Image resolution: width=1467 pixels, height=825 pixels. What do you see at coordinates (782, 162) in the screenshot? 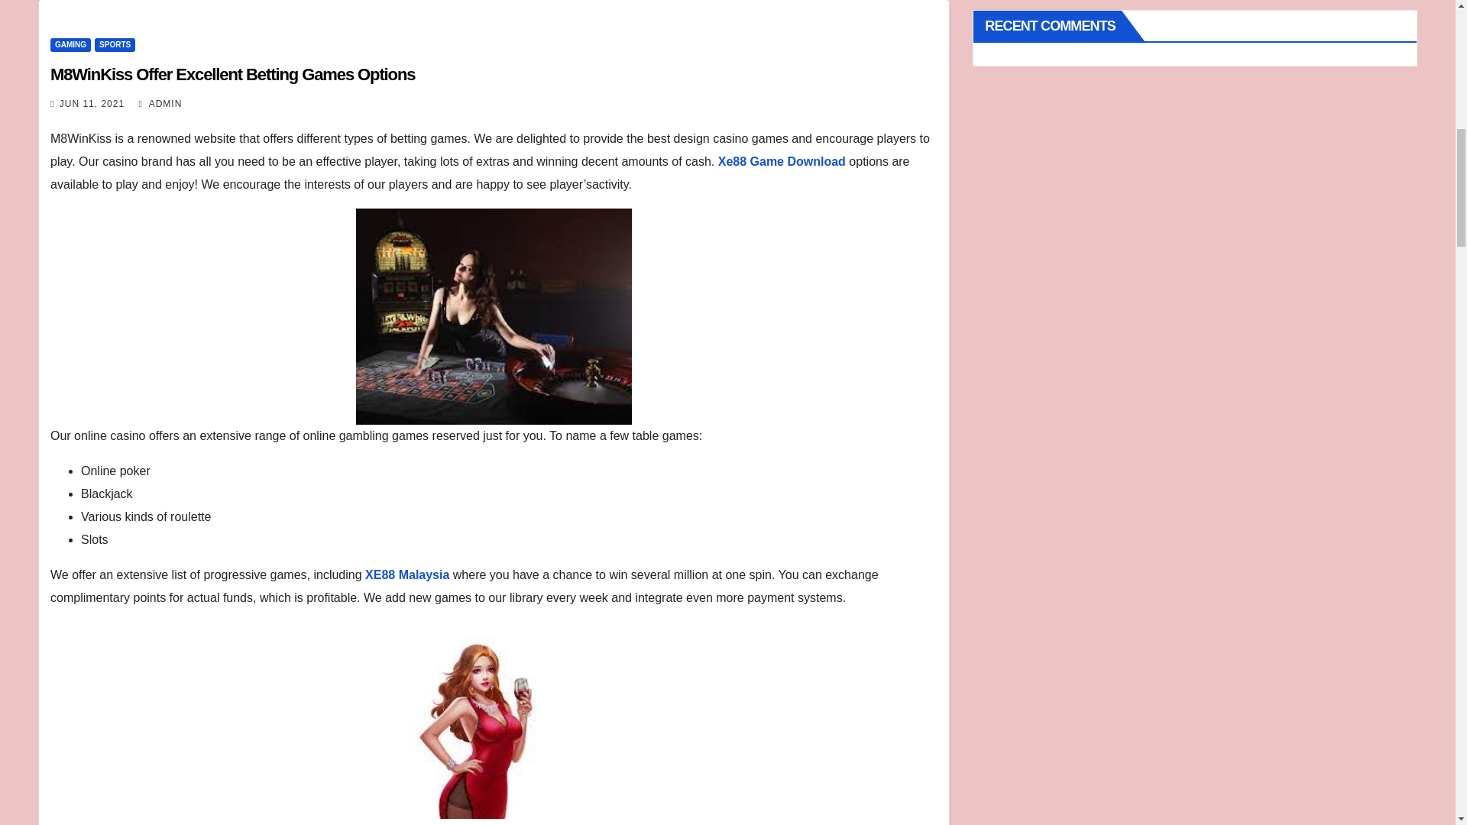
I see `Xe88 Game Download` at bounding box center [782, 162].